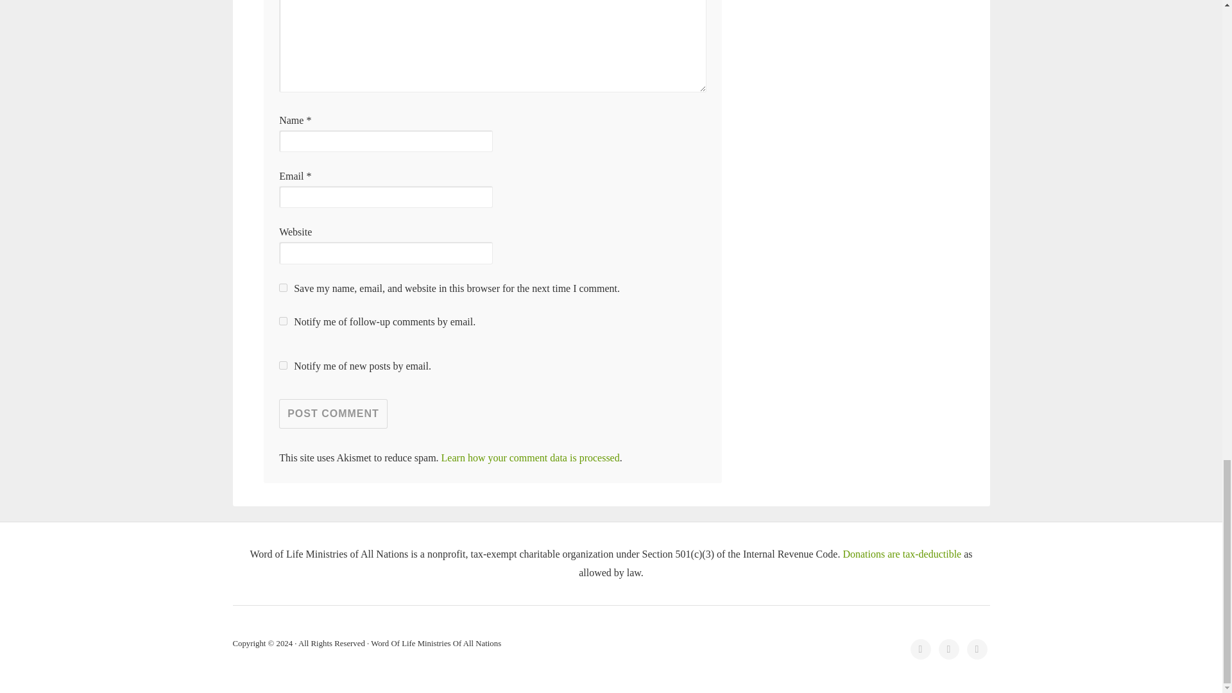 Image resolution: width=1232 pixels, height=693 pixels. Describe the element at coordinates (334, 414) in the screenshot. I see `Post Comment` at that location.